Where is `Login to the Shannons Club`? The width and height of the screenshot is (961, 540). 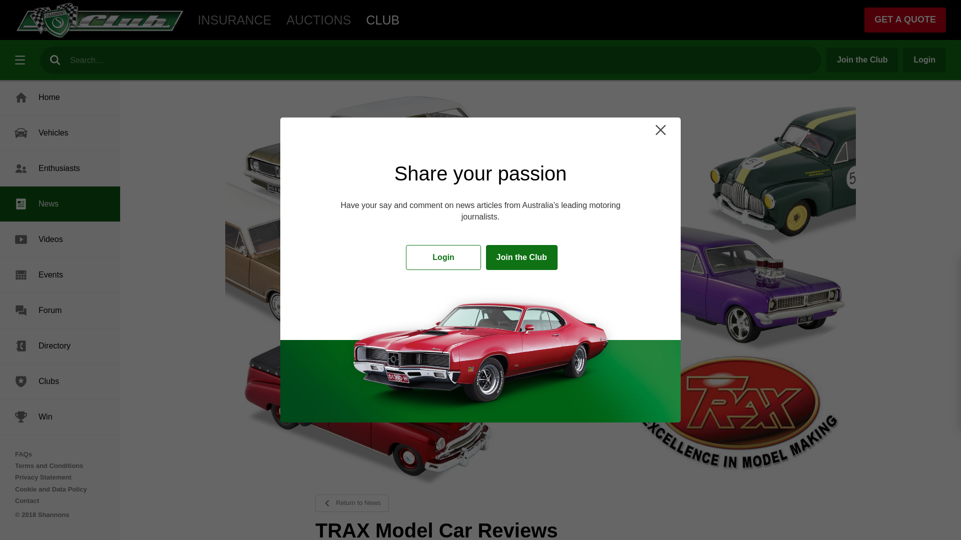 Login to the Shannons Club is located at coordinates (443, 257).